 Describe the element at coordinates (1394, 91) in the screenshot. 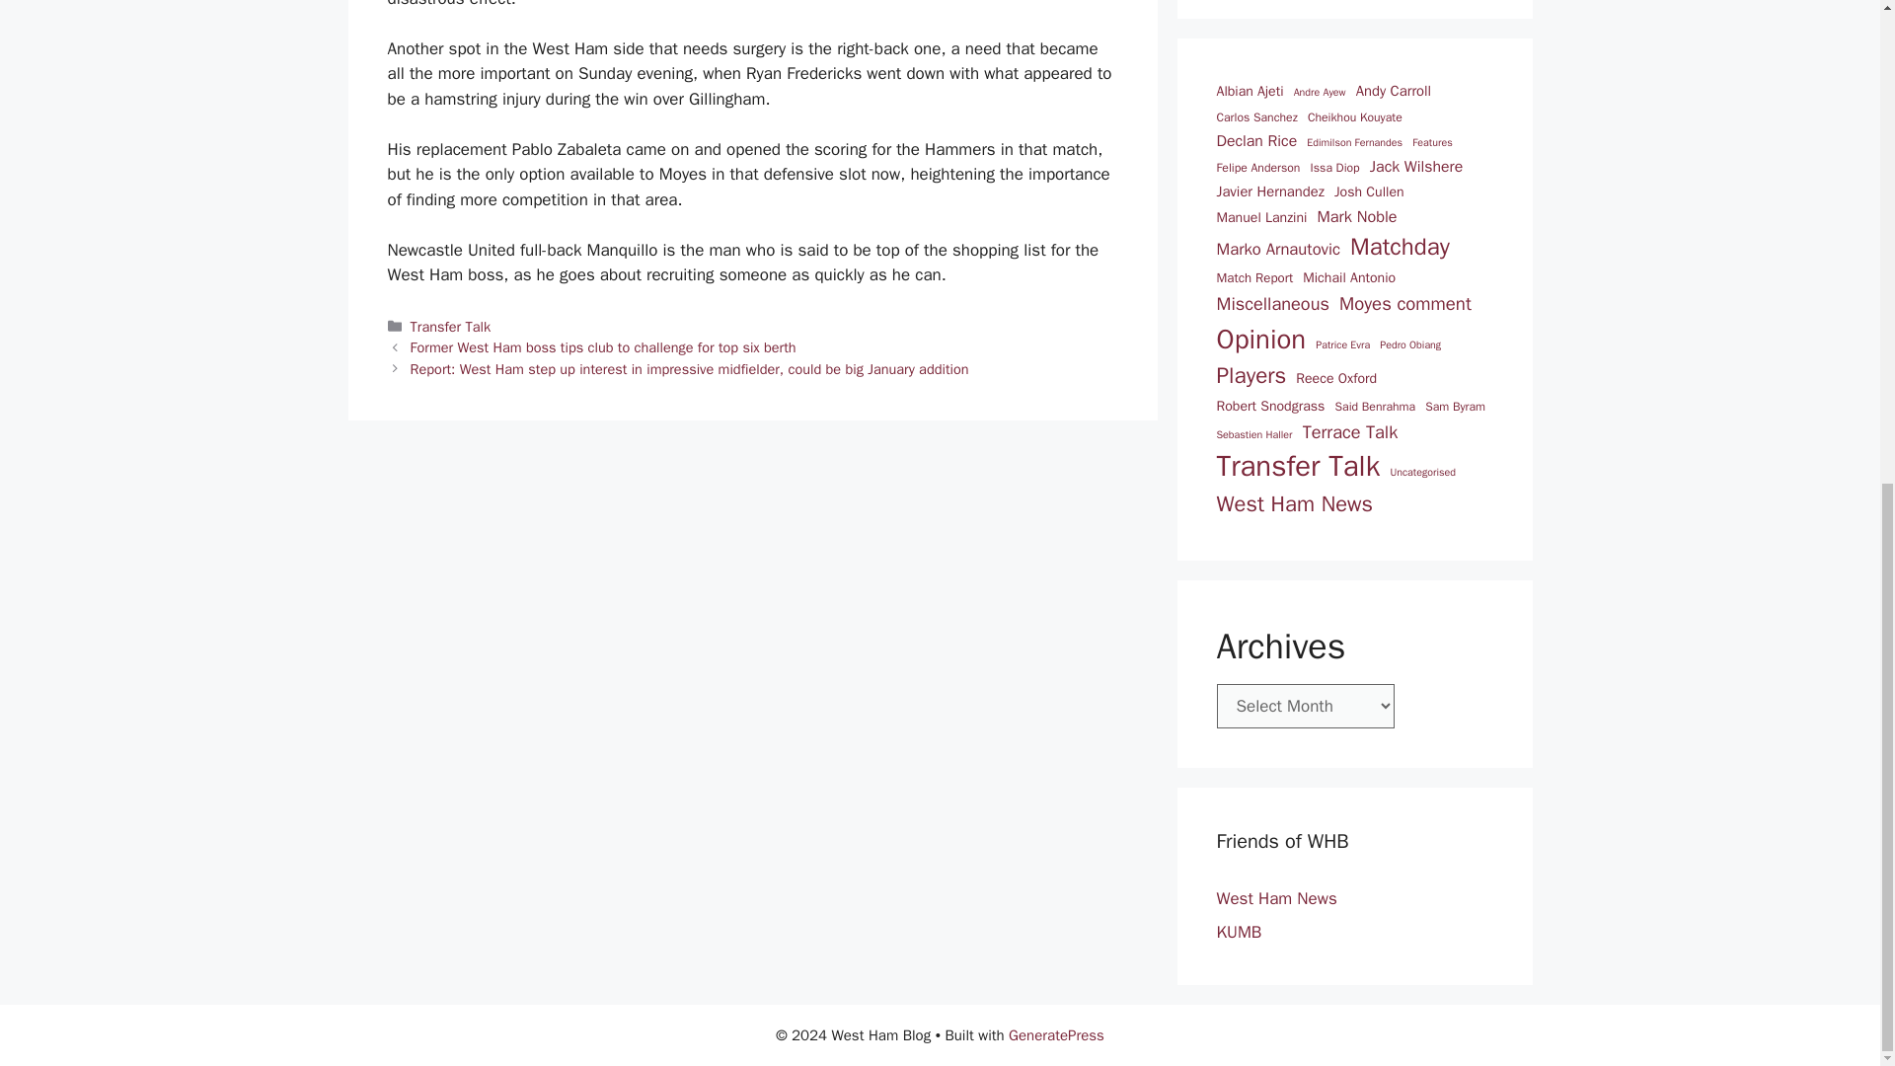

I see `Andy Carroll` at that location.